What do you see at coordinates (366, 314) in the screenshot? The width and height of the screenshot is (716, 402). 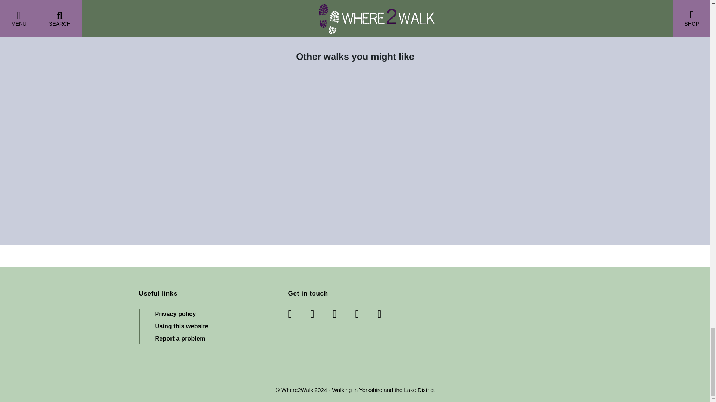 I see `Find me on YouTube` at bounding box center [366, 314].